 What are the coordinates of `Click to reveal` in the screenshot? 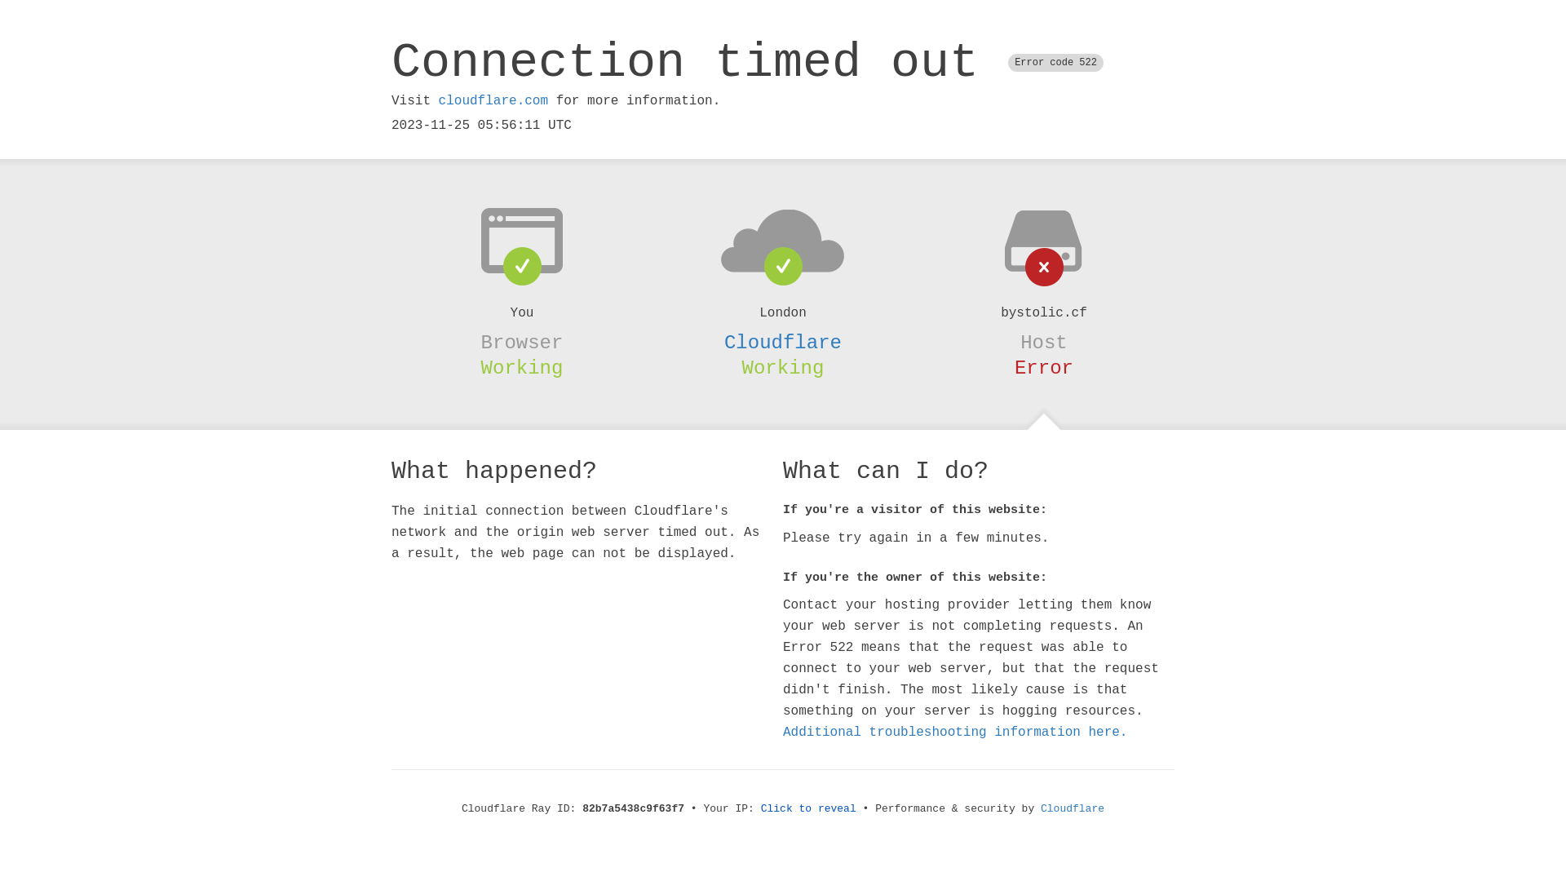 It's located at (809, 809).